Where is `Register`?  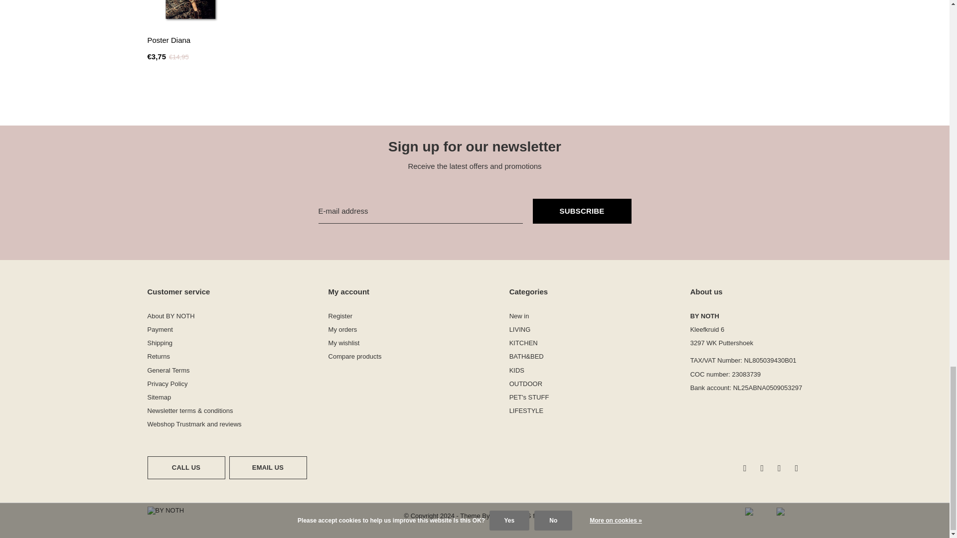
Register is located at coordinates (340, 316).